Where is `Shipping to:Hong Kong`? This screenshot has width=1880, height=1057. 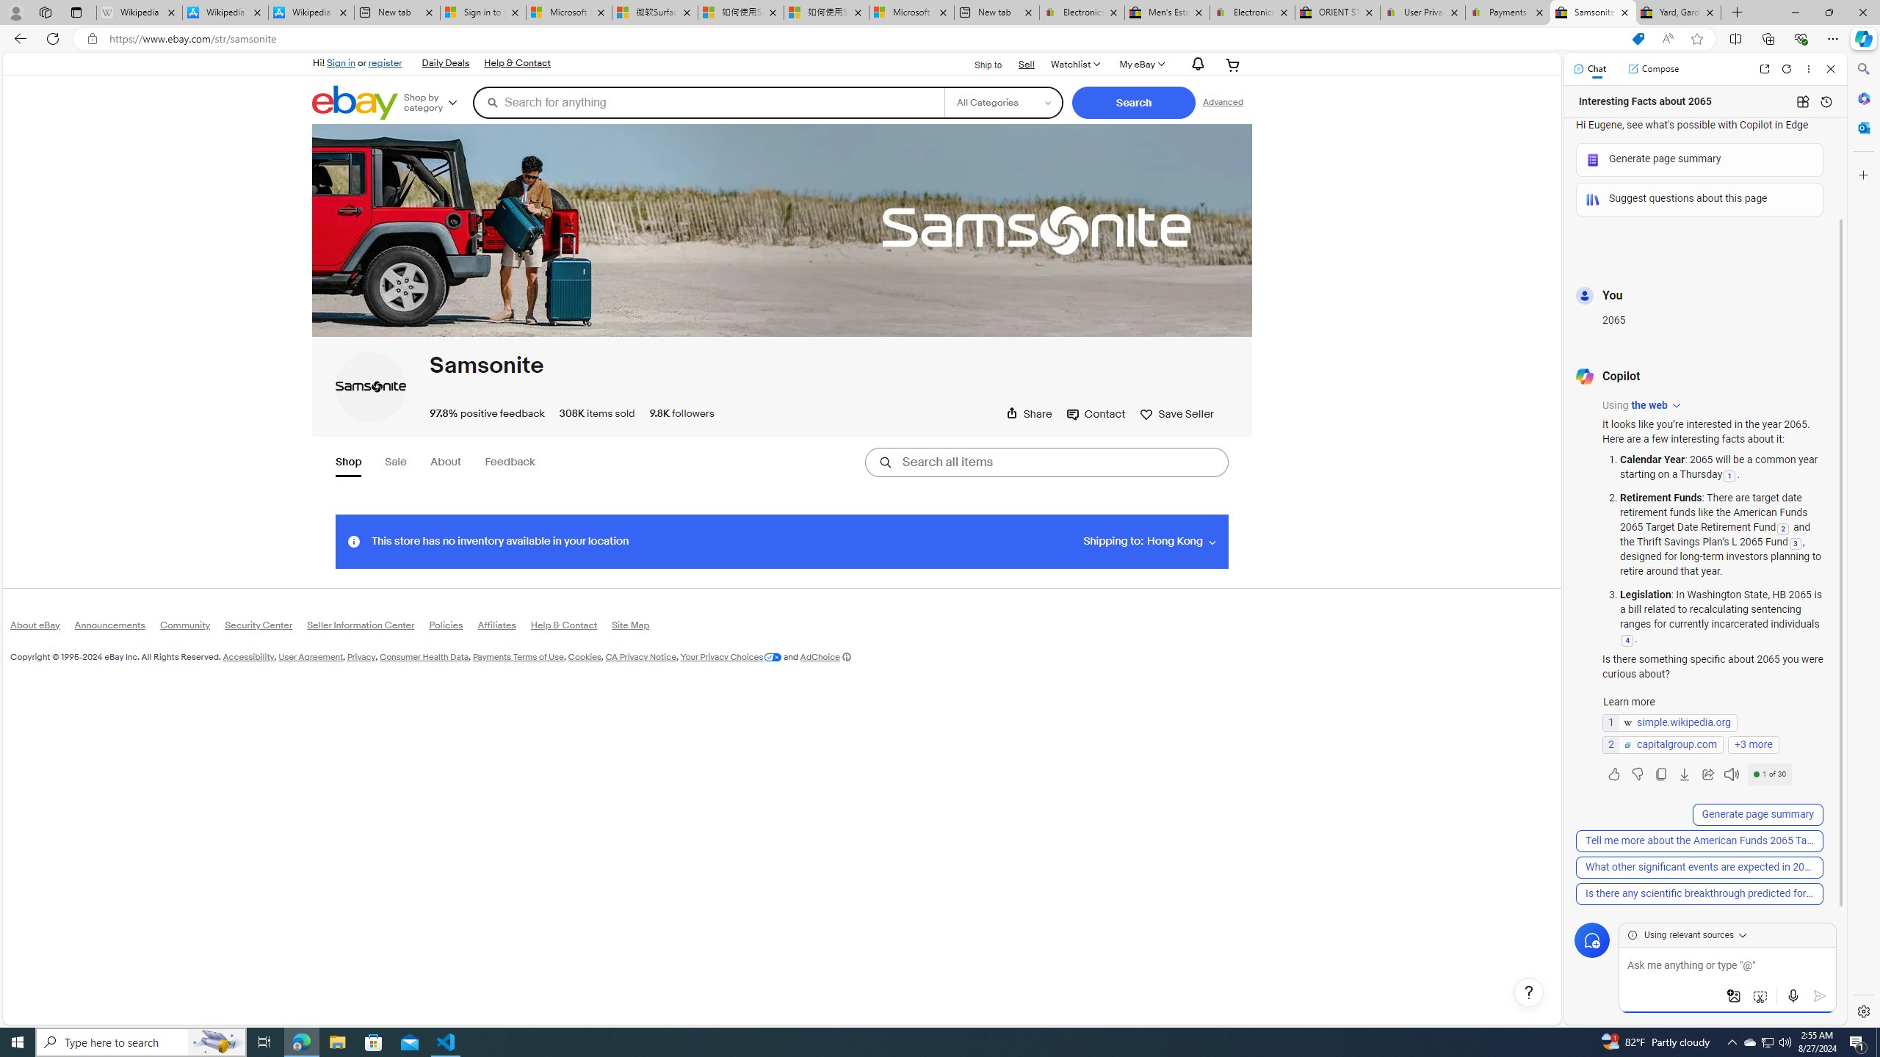
Shipping to:Hong Kong is located at coordinates (1149, 541).